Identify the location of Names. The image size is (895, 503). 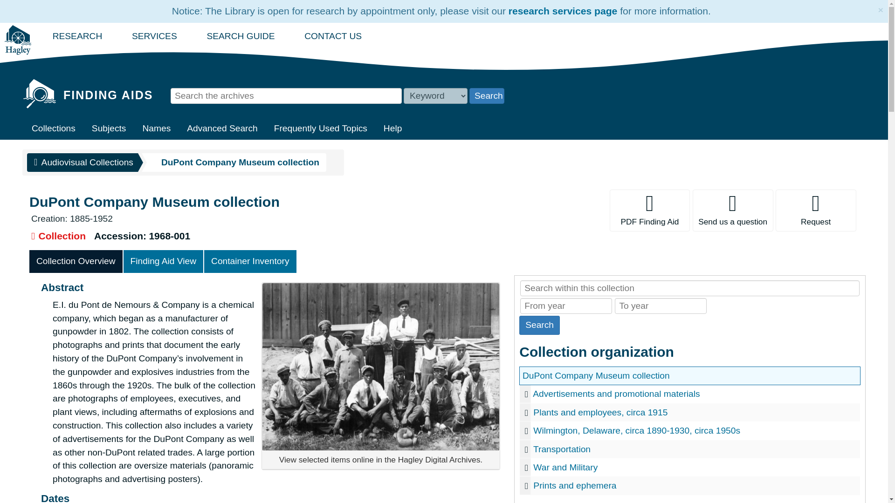
(156, 129).